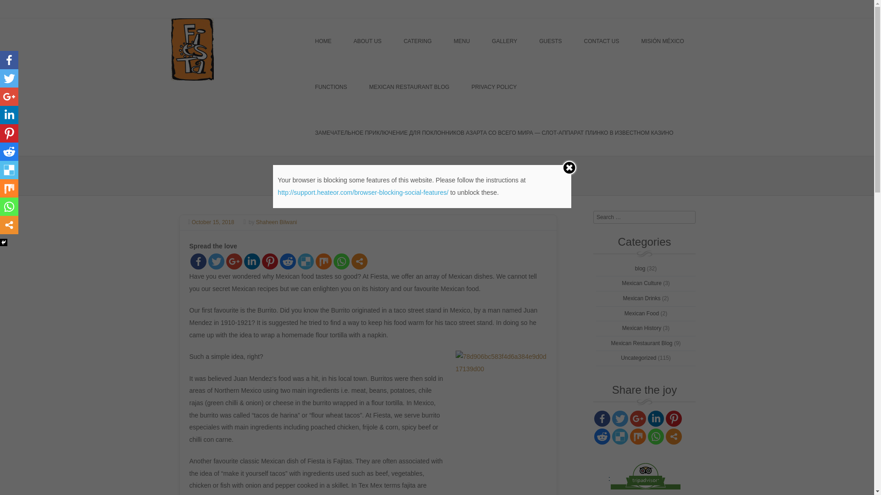 The height and width of the screenshot is (495, 881). What do you see at coordinates (215, 222) in the screenshot?
I see `October 15, 2018` at bounding box center [215, 222].